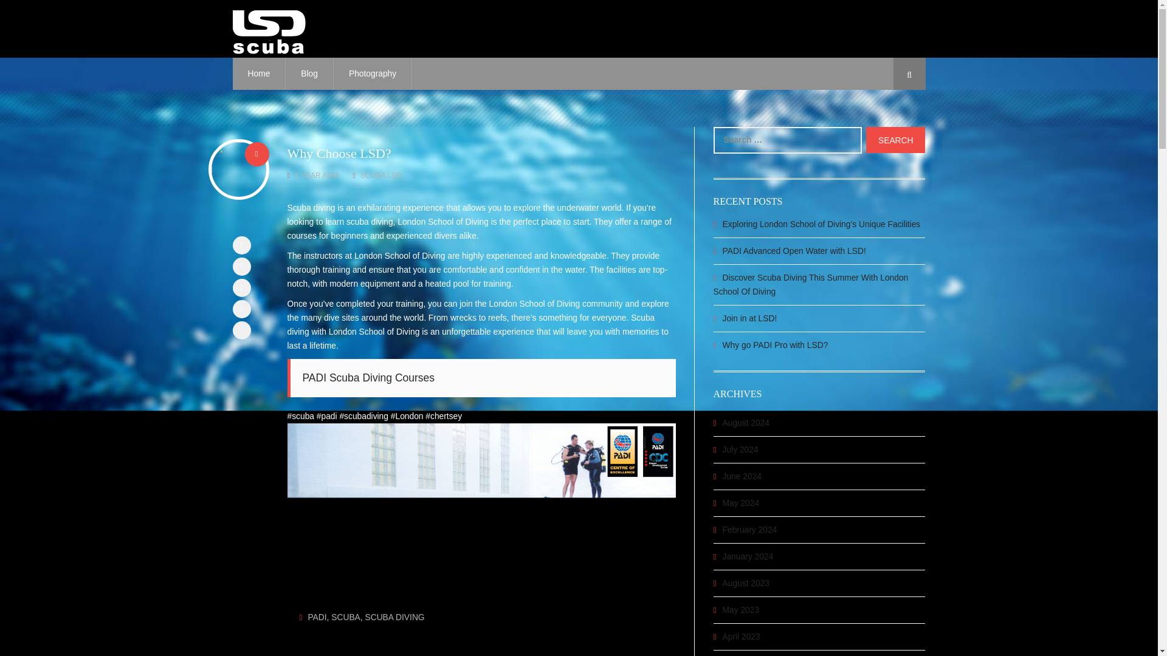  What do you see at coordinates (819, 341) in the screenshot?
I see `Why go PADI Pro with LSD?` at bounding box center [819, 341].